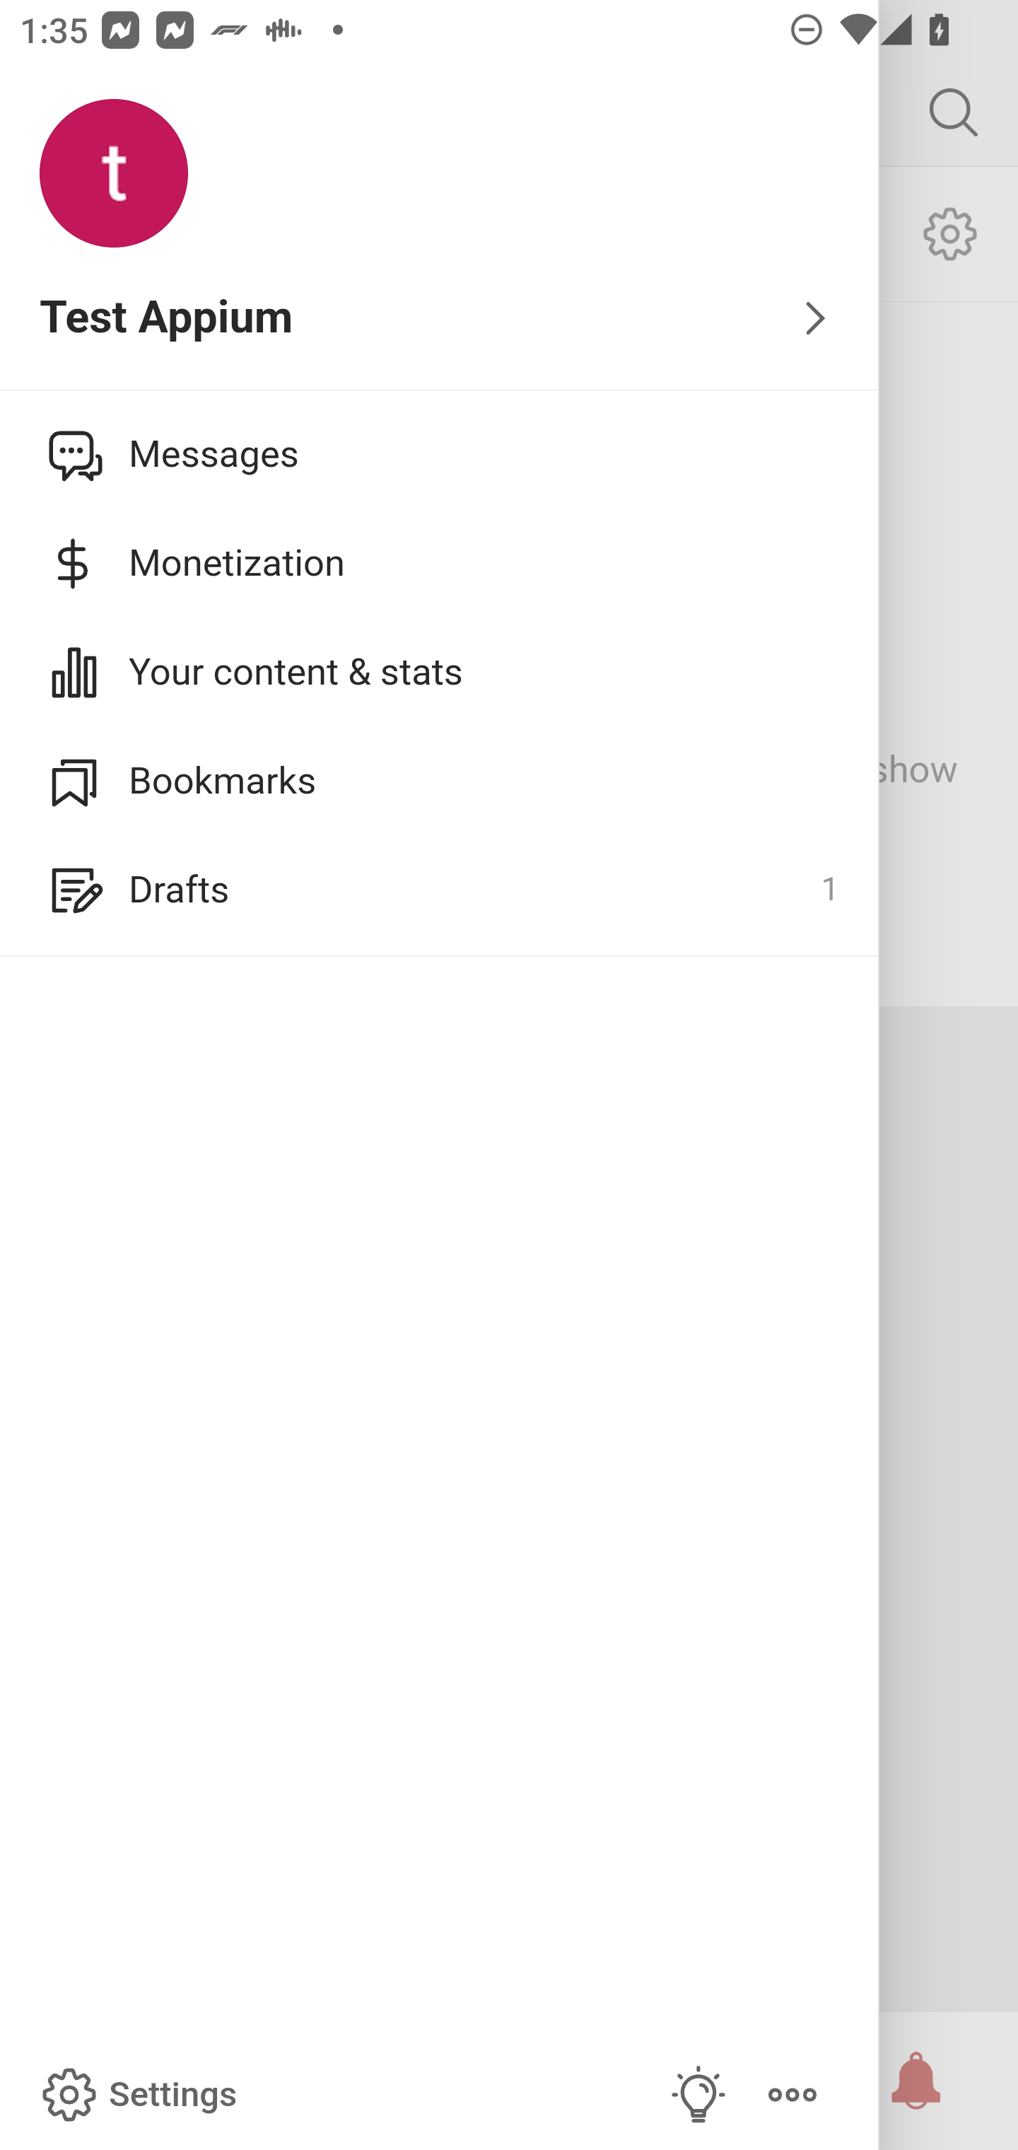  What do you see at coordinates (114, 174) in the screenshot?
I see `Profile photo for Test Appium` at bounding box center [114, 174].